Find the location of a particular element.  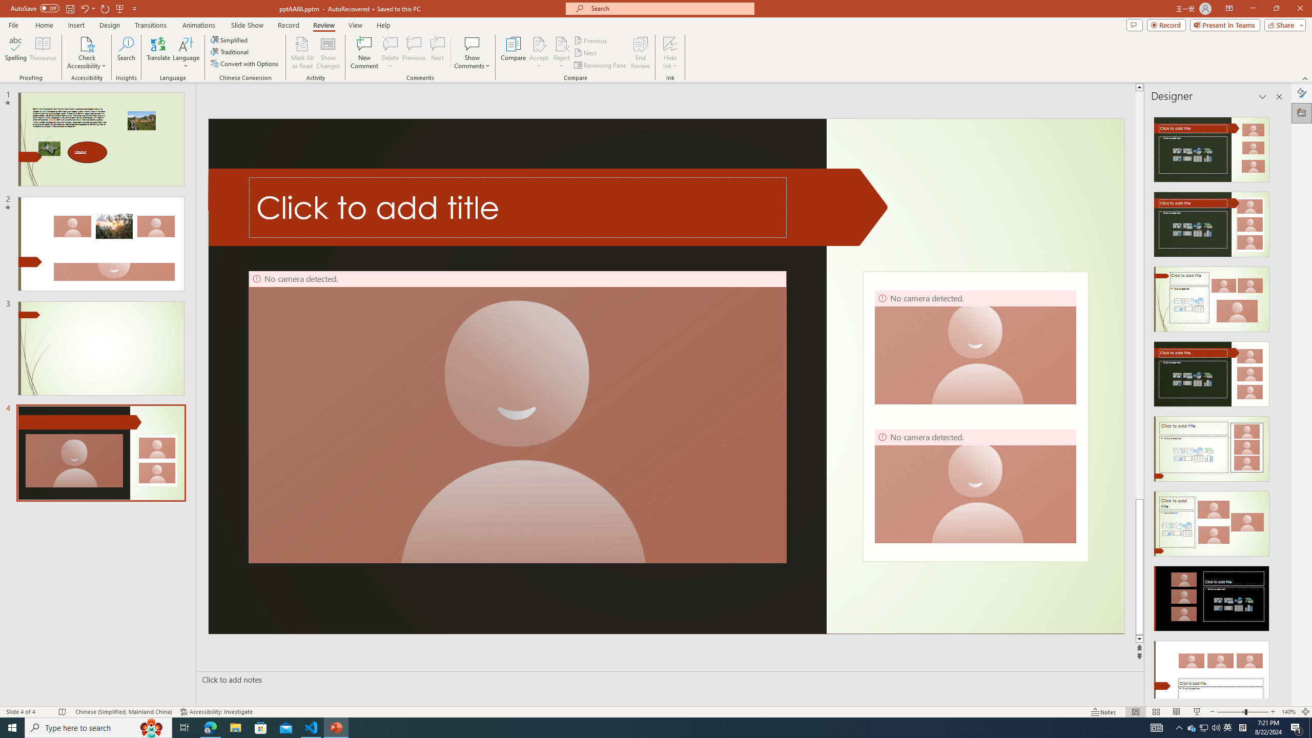

Slide Notes is located at coordinates (668, 680).